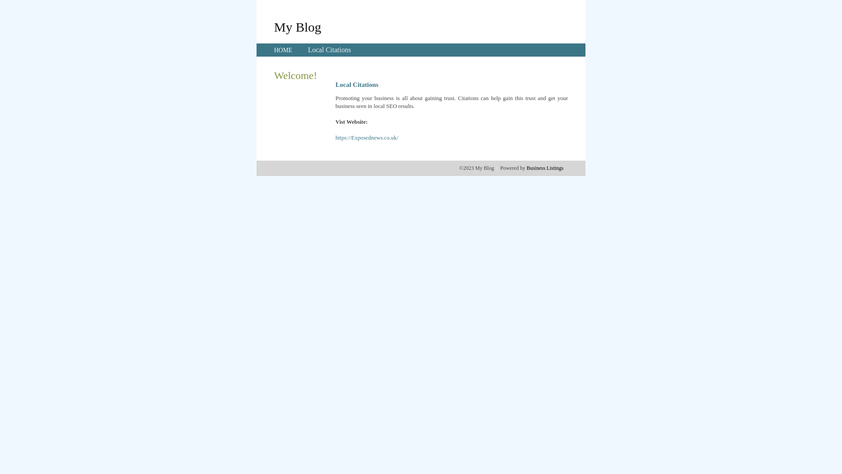 The height and width of the screenshot is (474, 842). What do you see at coordinates (367, 138) in the screenshot?
I see `https://Exposednews.co.uk/` at bounding box center [367, 138].